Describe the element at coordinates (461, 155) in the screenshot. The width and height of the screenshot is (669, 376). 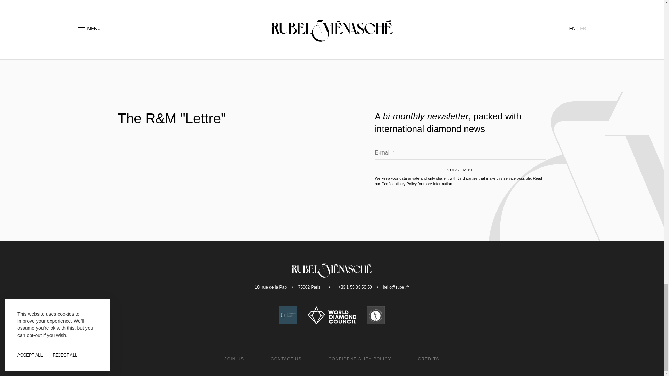
I see `E-mail` at that location.